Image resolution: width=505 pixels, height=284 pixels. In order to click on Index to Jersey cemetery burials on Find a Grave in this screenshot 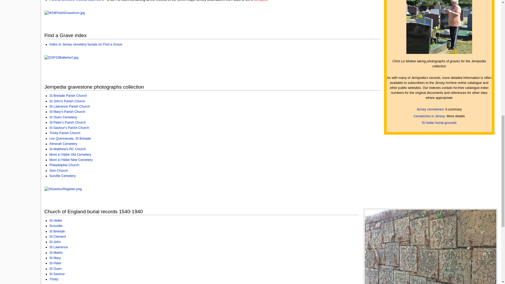, I will do `click(86, 44)`.